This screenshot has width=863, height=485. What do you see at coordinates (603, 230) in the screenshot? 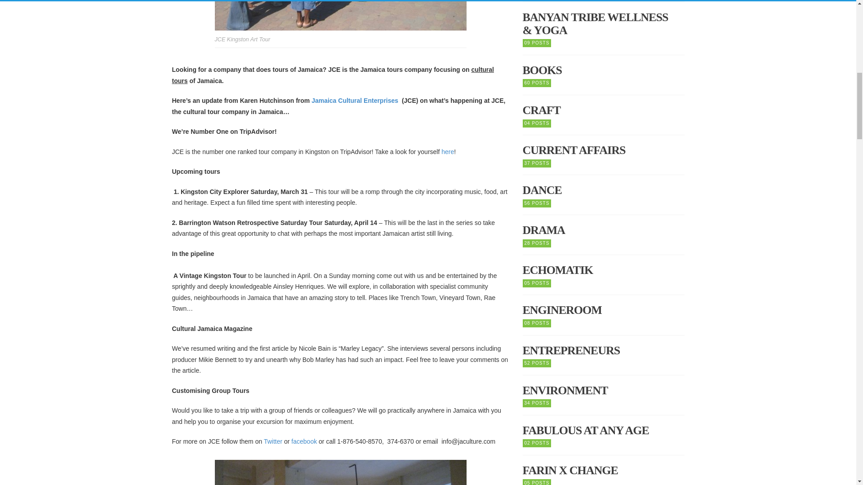
I see `View posts in Drama` at bounding box center [603, 230].